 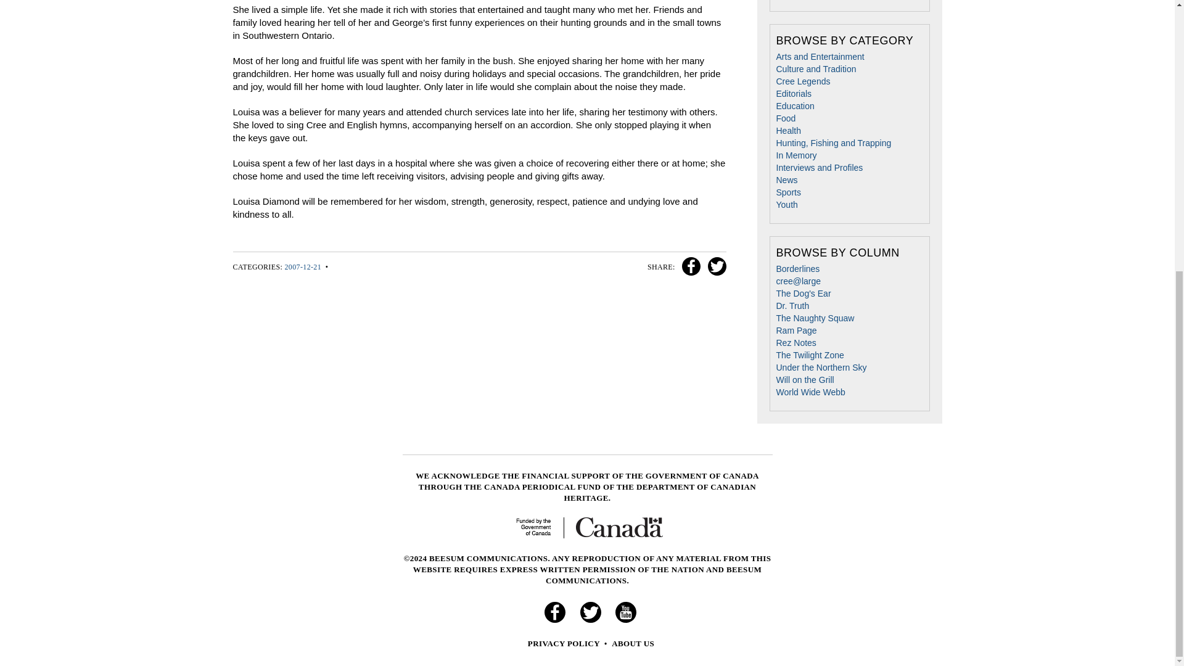 What do you see at coordinates (715, 266) in the screenshot?
I see `Tweet This` at bounding box center [715, 266].